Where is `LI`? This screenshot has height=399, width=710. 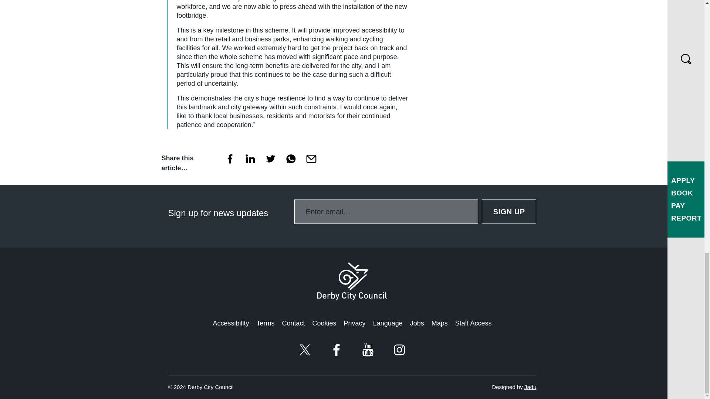
LI is located at coordinates (250, 161).